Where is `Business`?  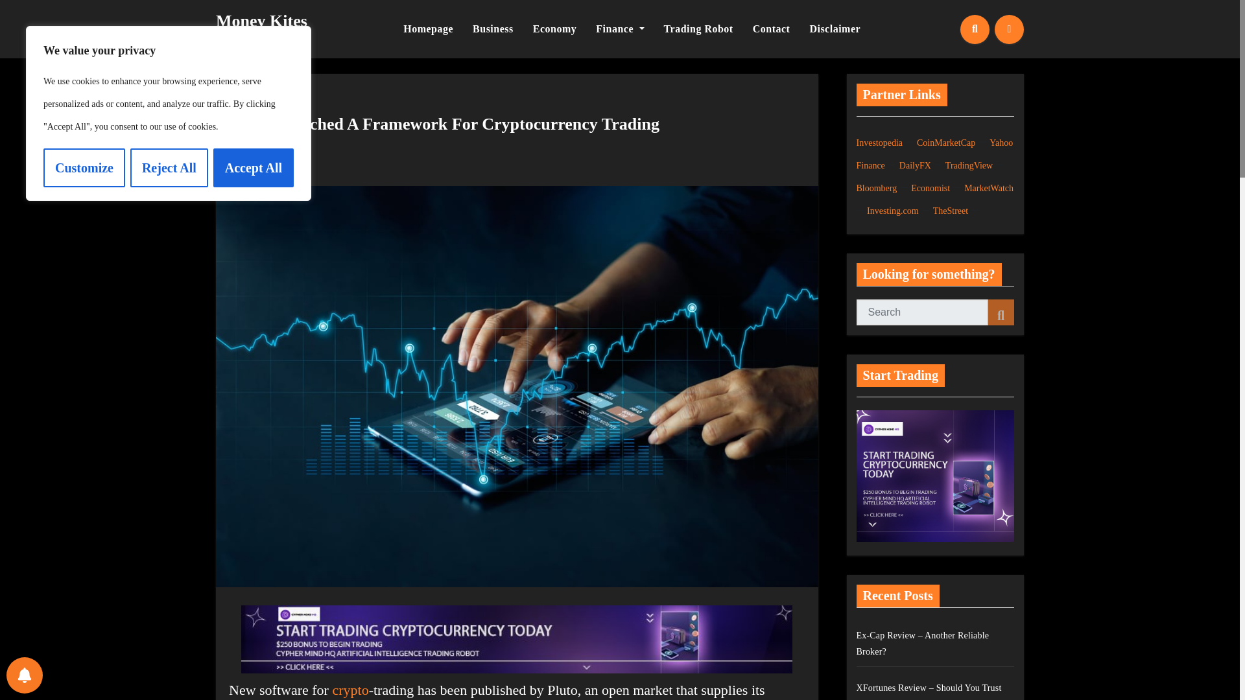
Business is located at coordinates (493, 29).